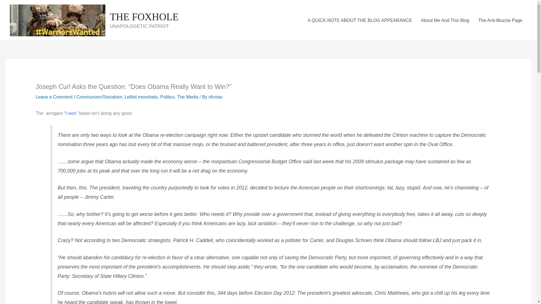  What do you see at coordinates (188, 97) in the screenshot?
I see `The Media` at bounding box center [188, 97].